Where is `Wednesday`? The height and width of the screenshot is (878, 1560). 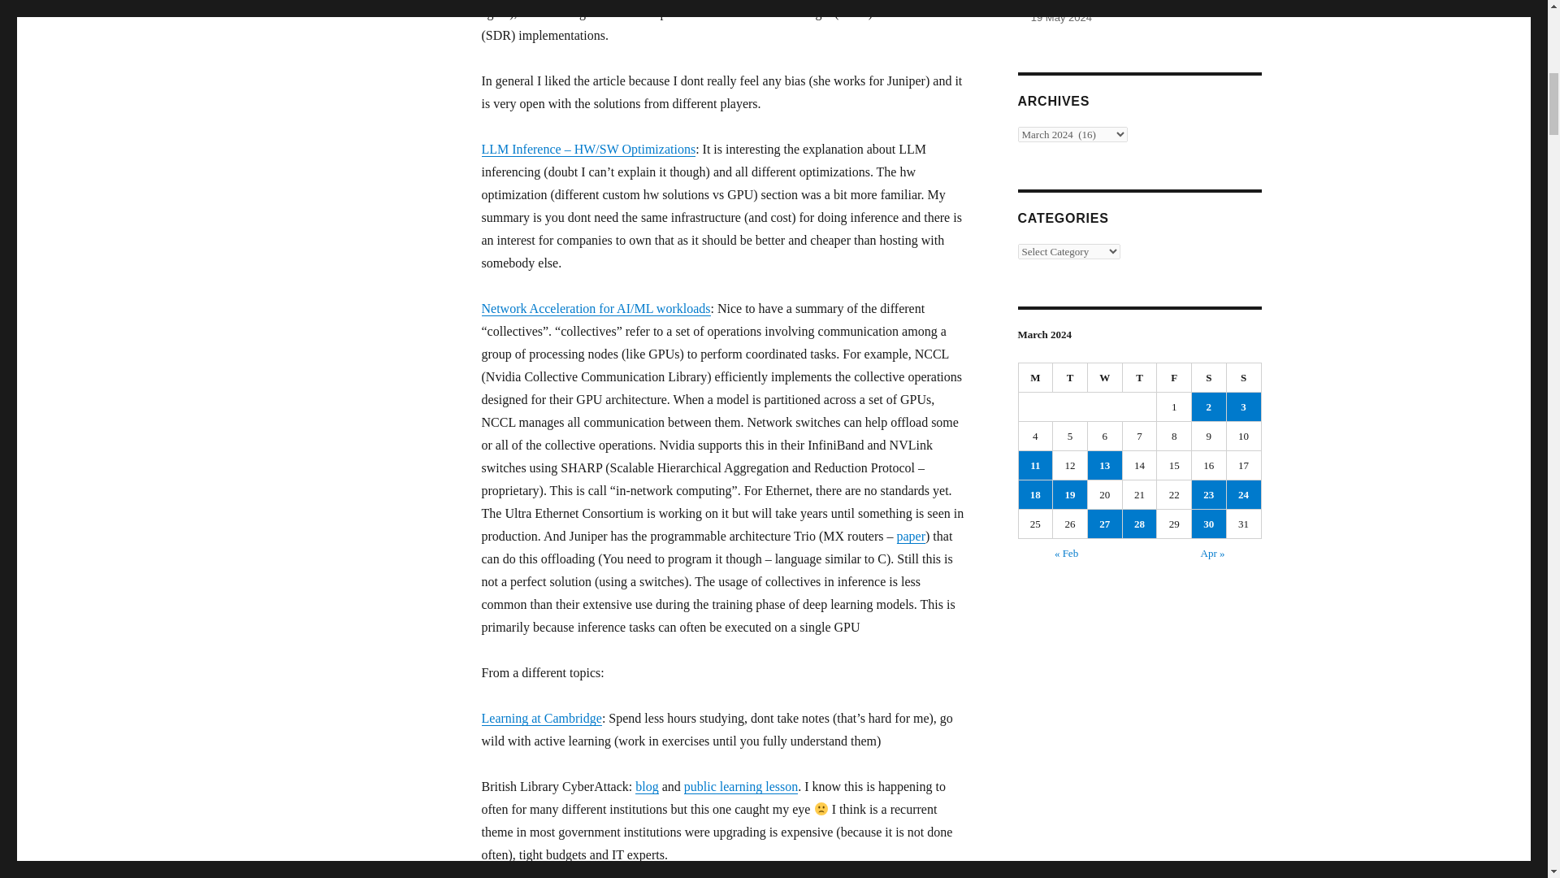 Wednesday is located at coordinates (1105, 377).